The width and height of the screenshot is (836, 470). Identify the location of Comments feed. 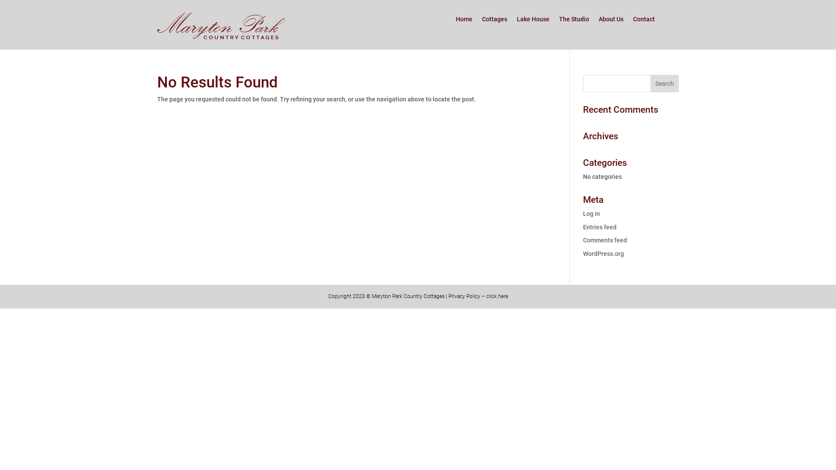
(605, 240).